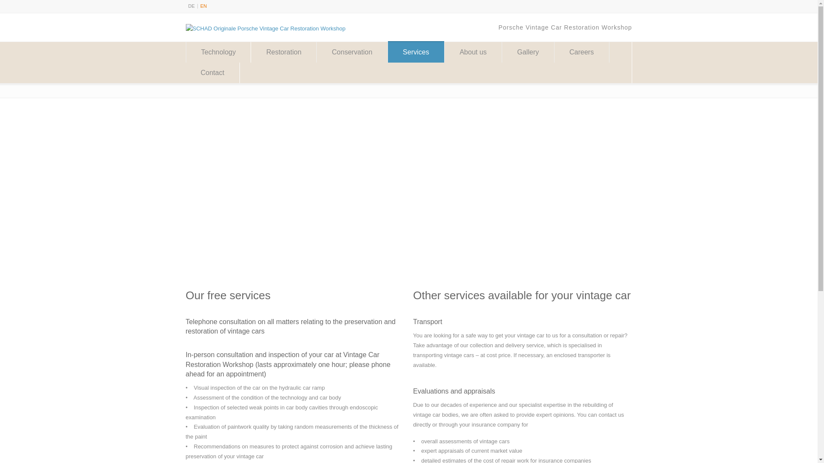 The height and width of the screenshot is (463, 824). Describe the element at coordinates (18, 452) in the screenshot. I see `Open Cookie Preferences` at that location.